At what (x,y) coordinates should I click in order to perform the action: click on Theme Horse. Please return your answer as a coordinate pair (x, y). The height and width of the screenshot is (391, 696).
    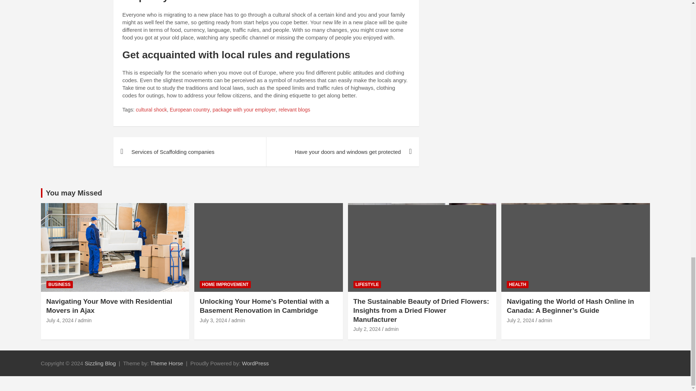
    Looking at the image, I should click on (166, 363).